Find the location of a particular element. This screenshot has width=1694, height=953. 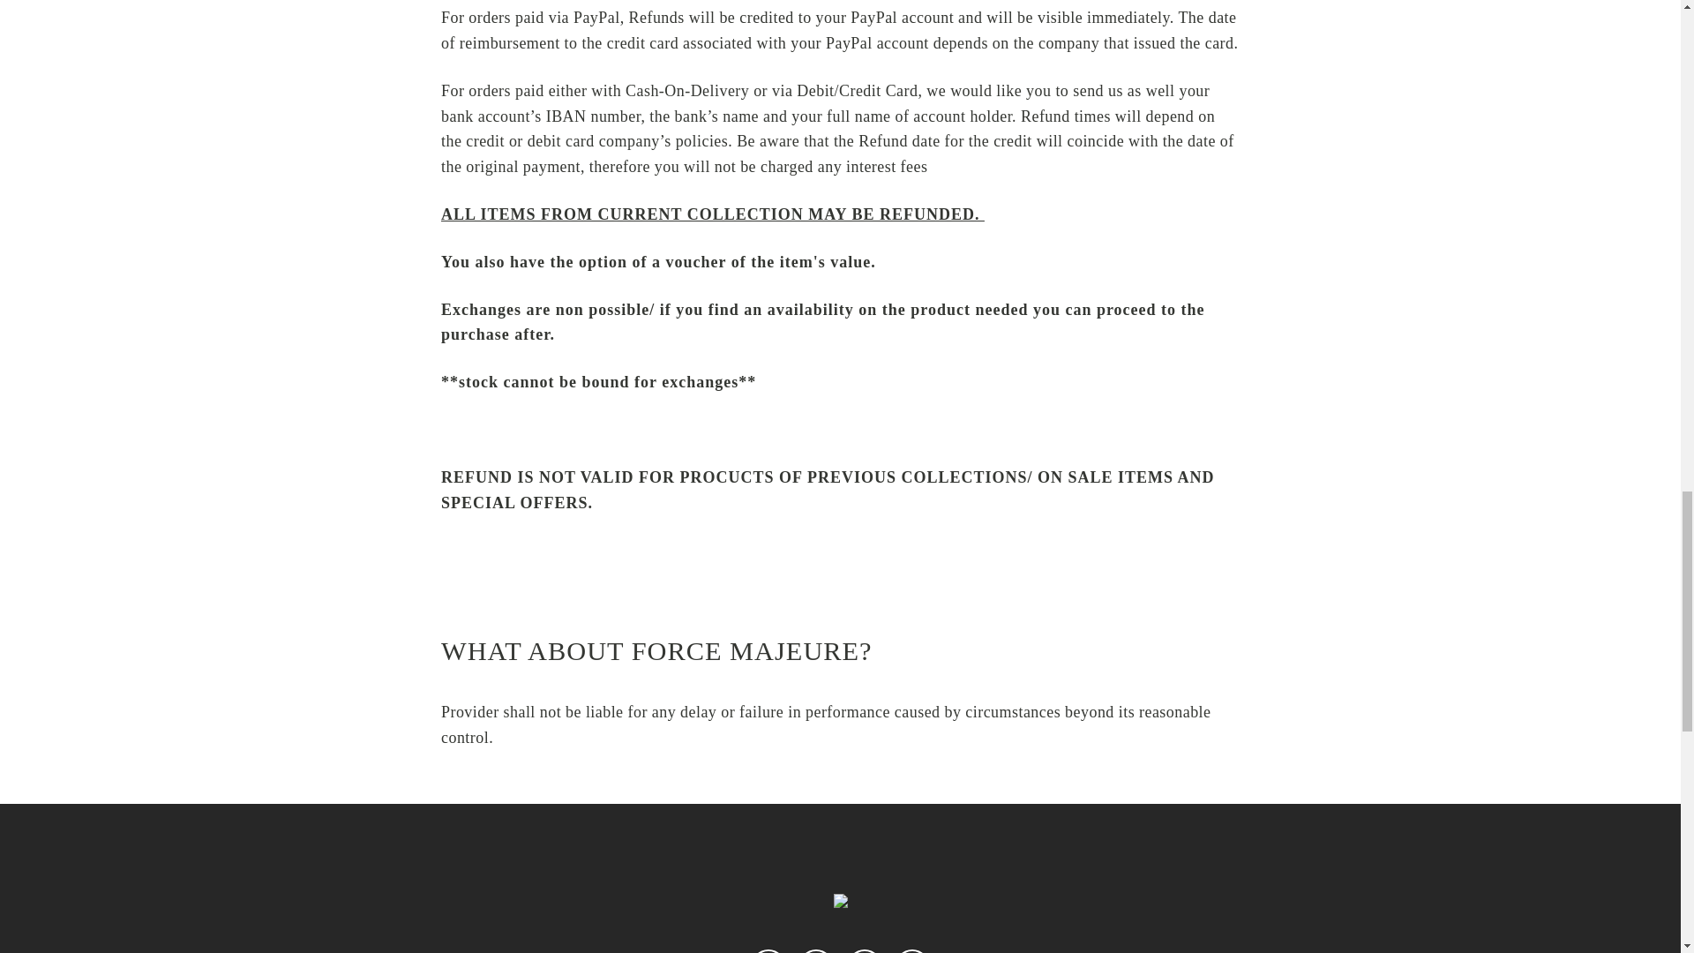

Dante Men  on Facebook is located at coordinates (815, 951).